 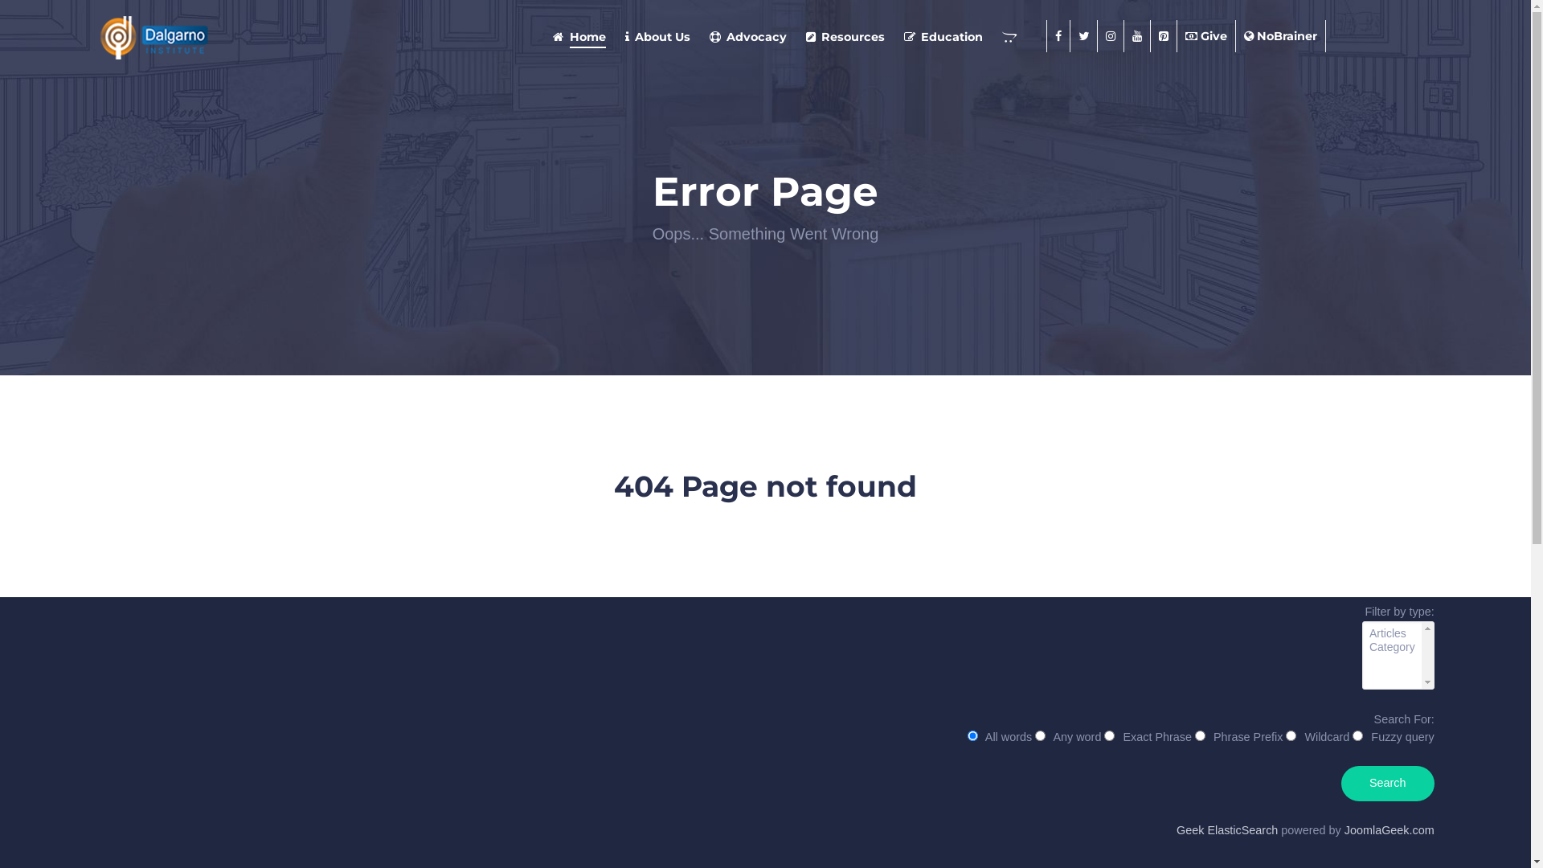 I want to click on Geek ElasticSearch, so click(x=1227, y=830).